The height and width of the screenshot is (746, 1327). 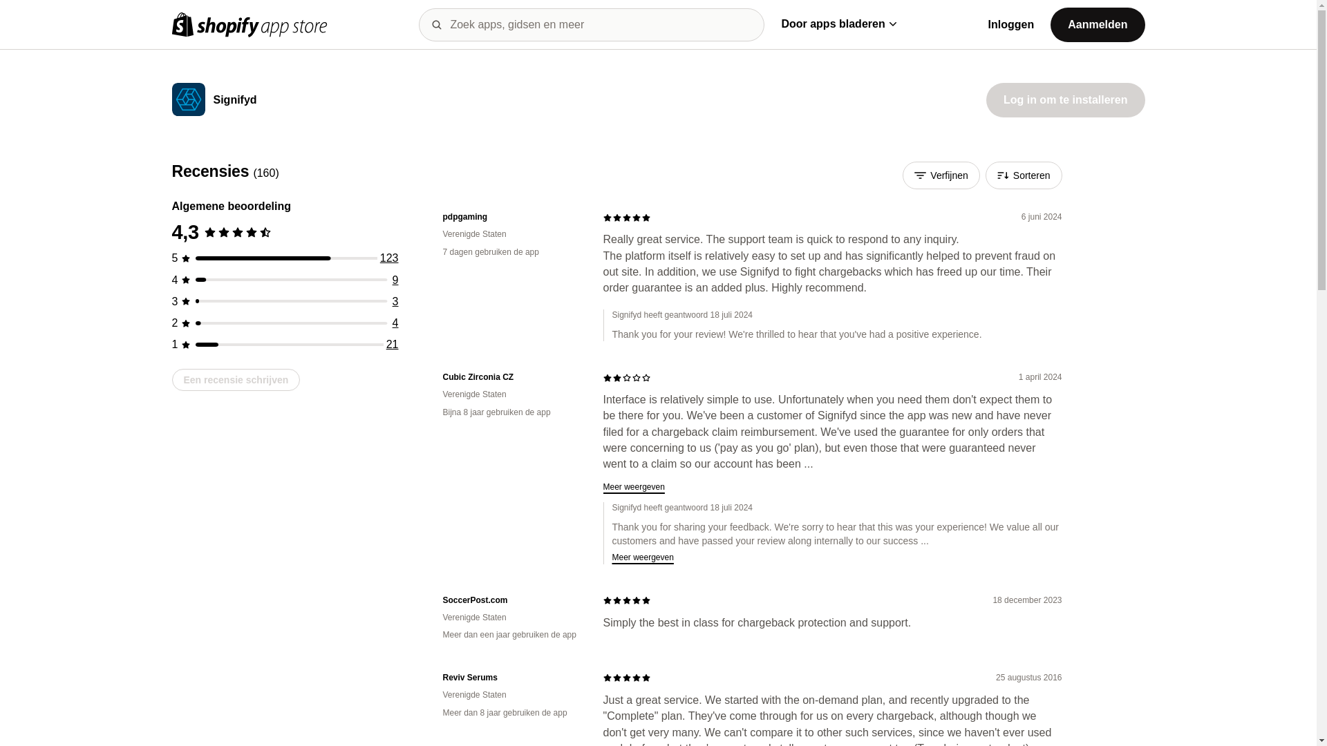 I want to click on Signifyd, so click(x=234, y=101).